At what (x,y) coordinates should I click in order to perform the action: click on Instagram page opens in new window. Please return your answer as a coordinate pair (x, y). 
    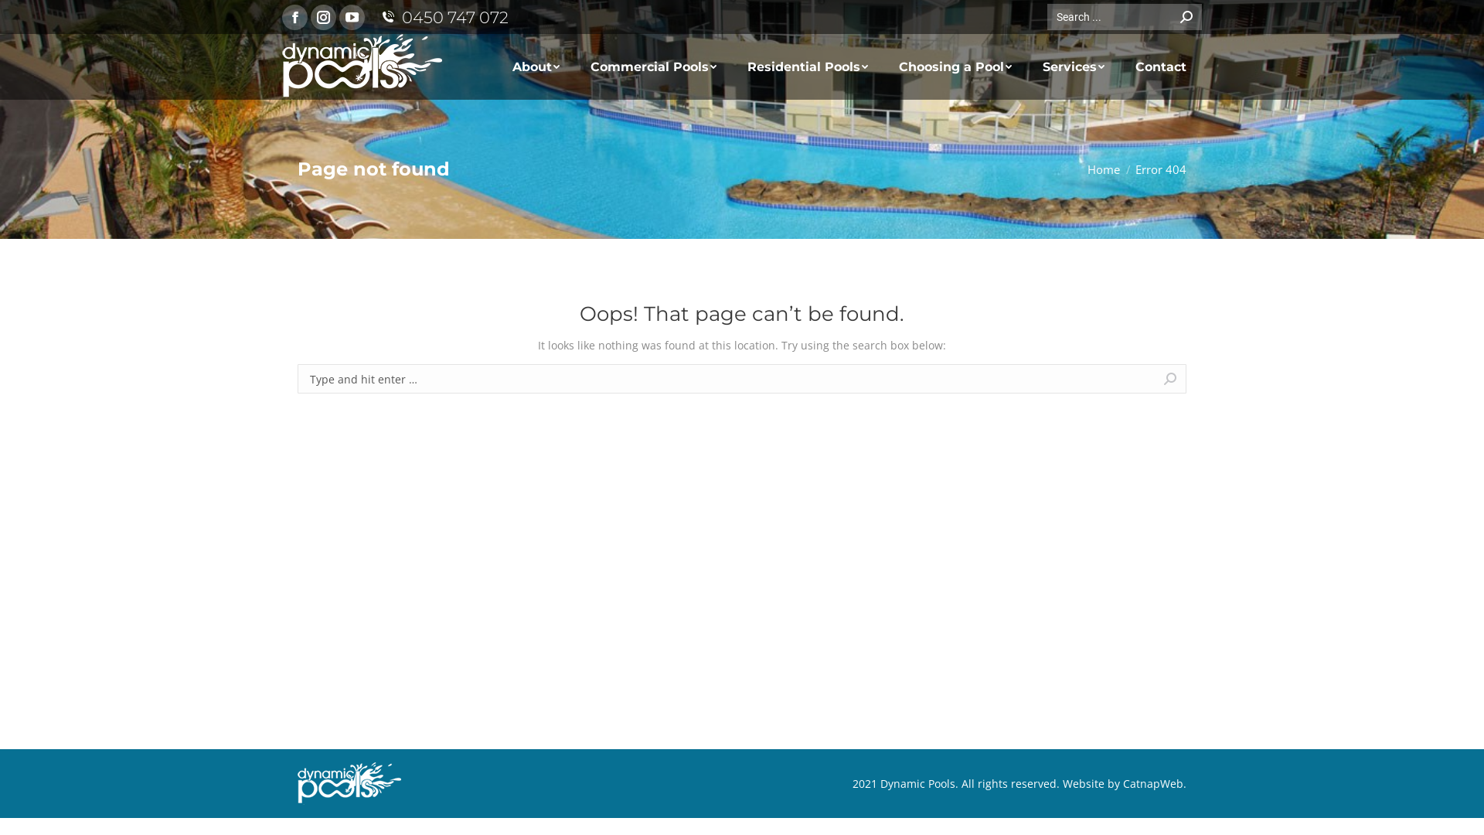
    Looking at the image, I should click on (323, 17).